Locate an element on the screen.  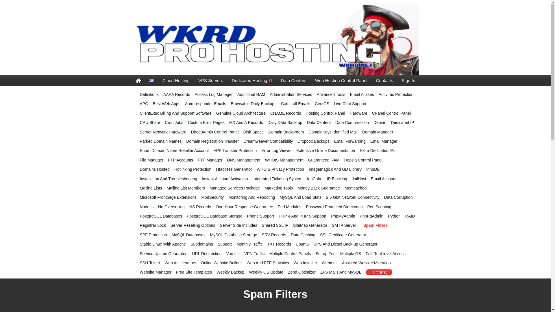
Dedicated IP is located at coordinates (402, 122).